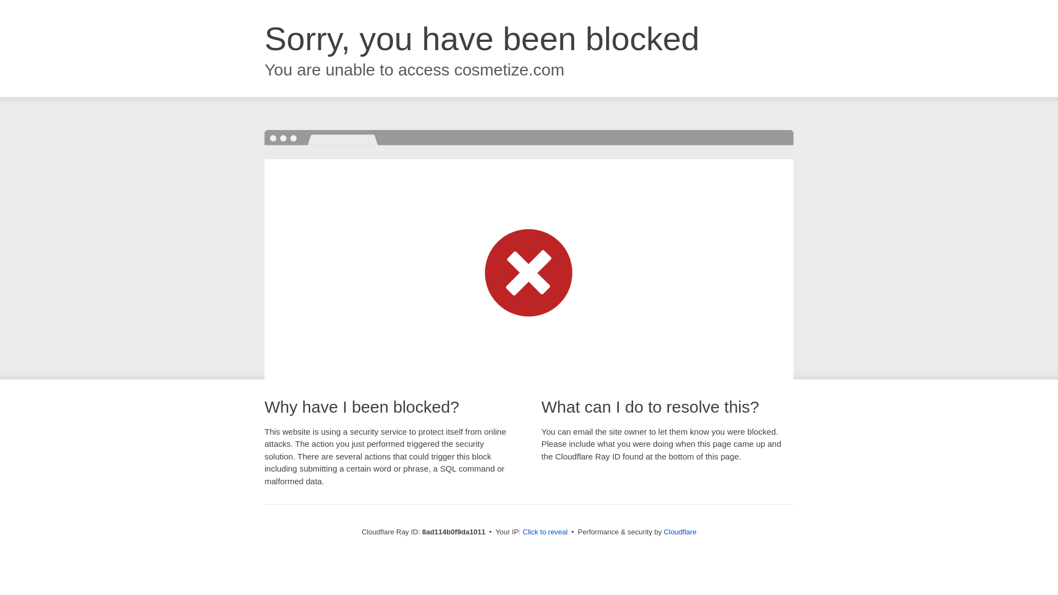  Describe the element at coordinates (680, 532) in the screenshot. I see `Cloudflare` at that location.